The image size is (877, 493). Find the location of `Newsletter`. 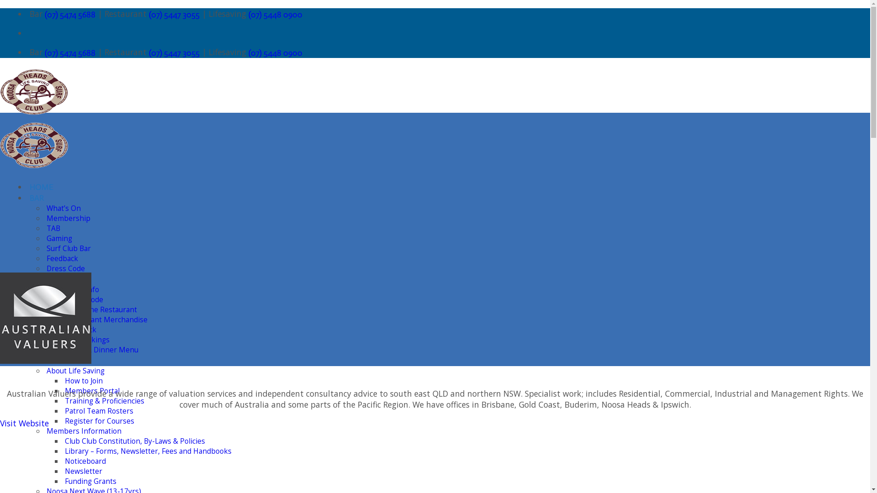

Newsletter is located at coordinates (84, 471).